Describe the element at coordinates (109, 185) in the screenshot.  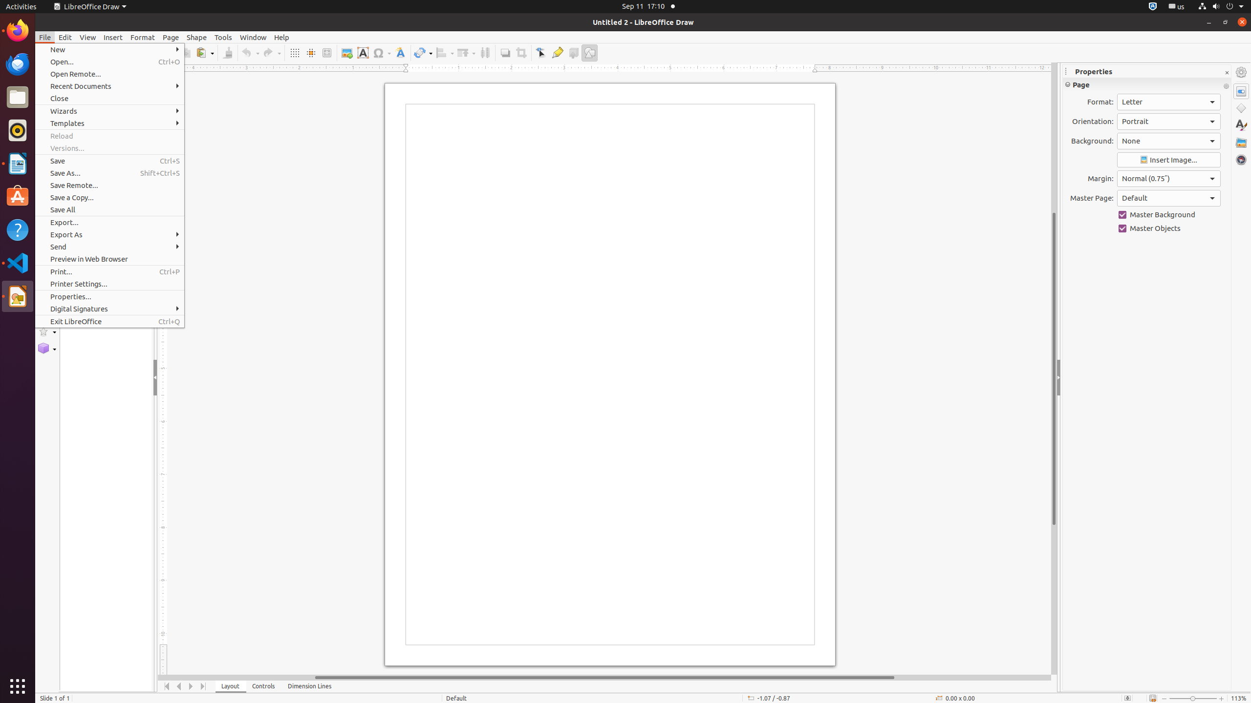
I see `Save Remote...` at that location.